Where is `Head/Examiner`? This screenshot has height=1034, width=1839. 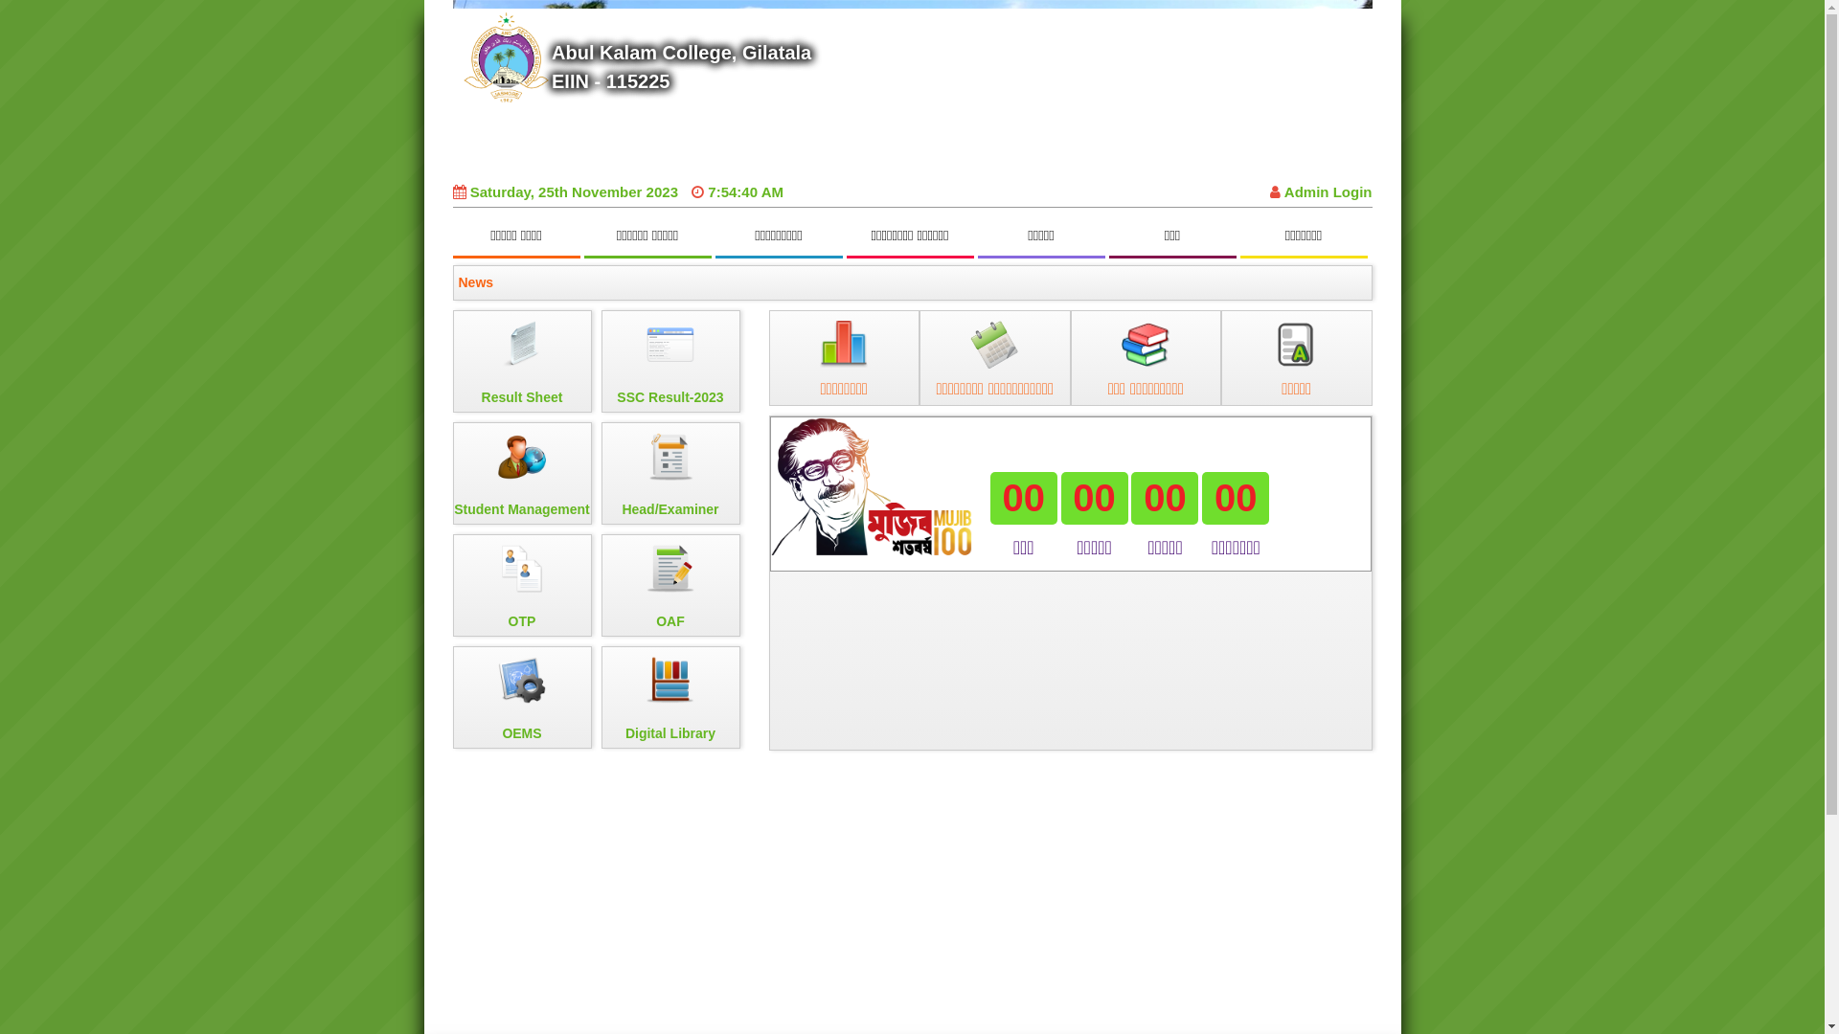 Head/Examiner is located at coordinates (670, 473).